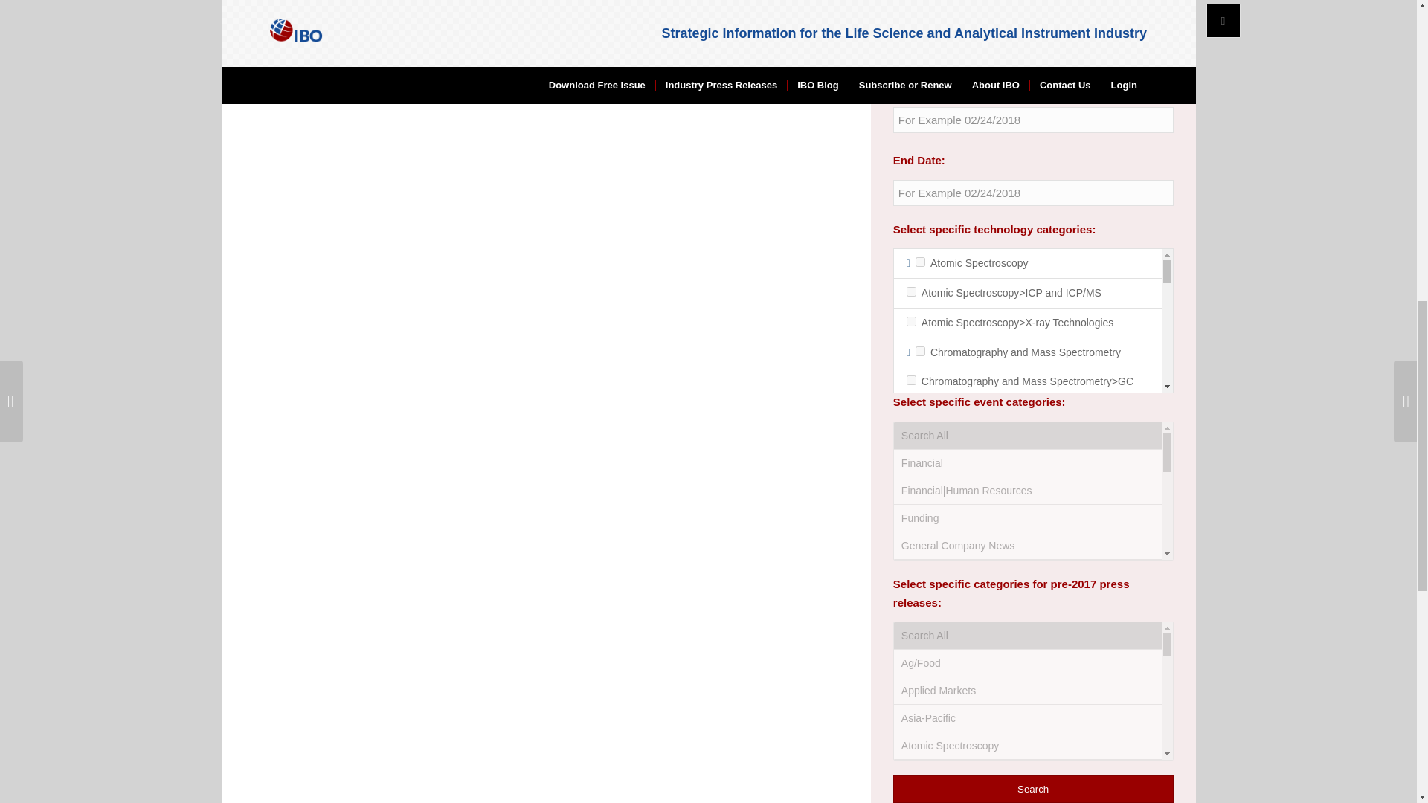 This screenshot has height=803, width=1428. What do you see at coordinates (912, 506) in the screenshot?
I see `chromatography-and-mass-spectrometrylc` at bounding box center [912, 506].